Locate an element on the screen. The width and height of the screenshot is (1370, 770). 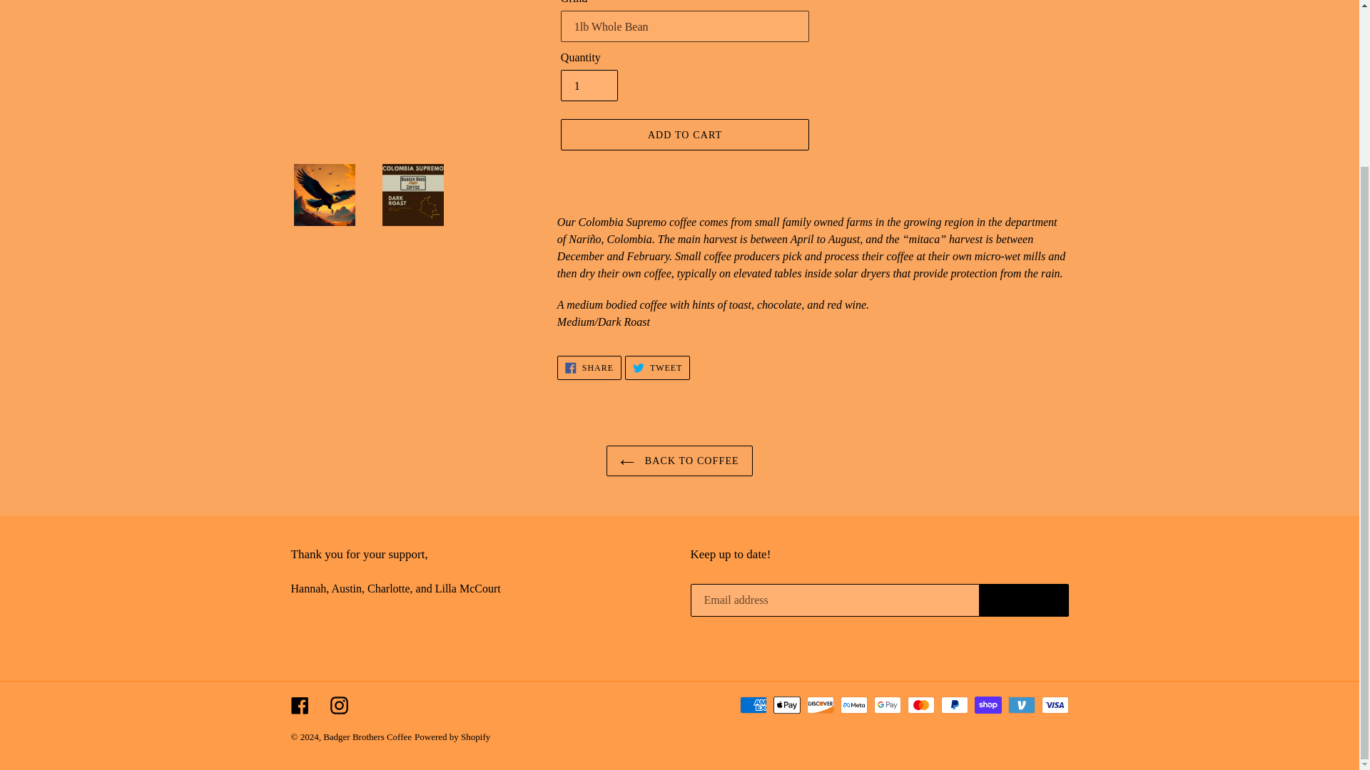
Instagram is located at coordinates (1023, 600).